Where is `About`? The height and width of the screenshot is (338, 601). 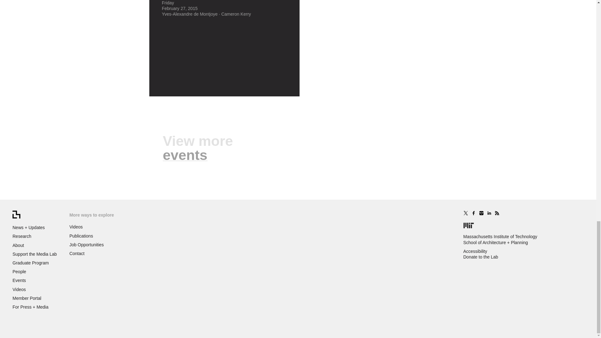 About is located at coordinates (18, 245).